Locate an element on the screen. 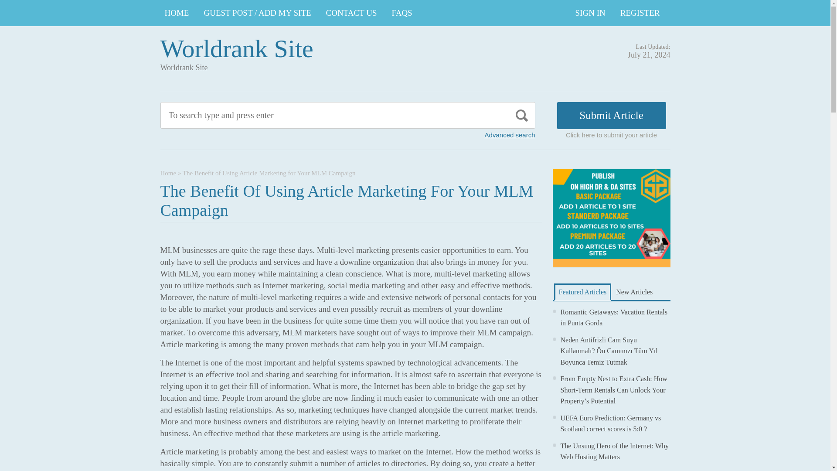 The height and width of the screenshot is (471, 837). HOME is located at coordinates (177, 13).